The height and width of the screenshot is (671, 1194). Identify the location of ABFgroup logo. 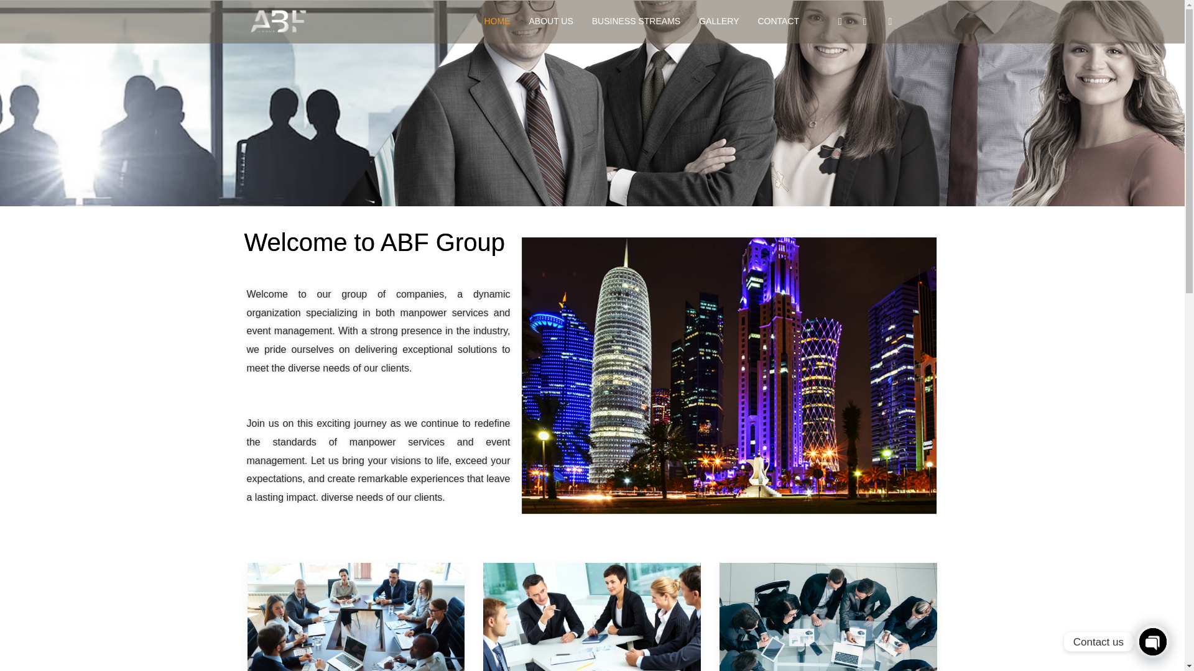
(278, 21).